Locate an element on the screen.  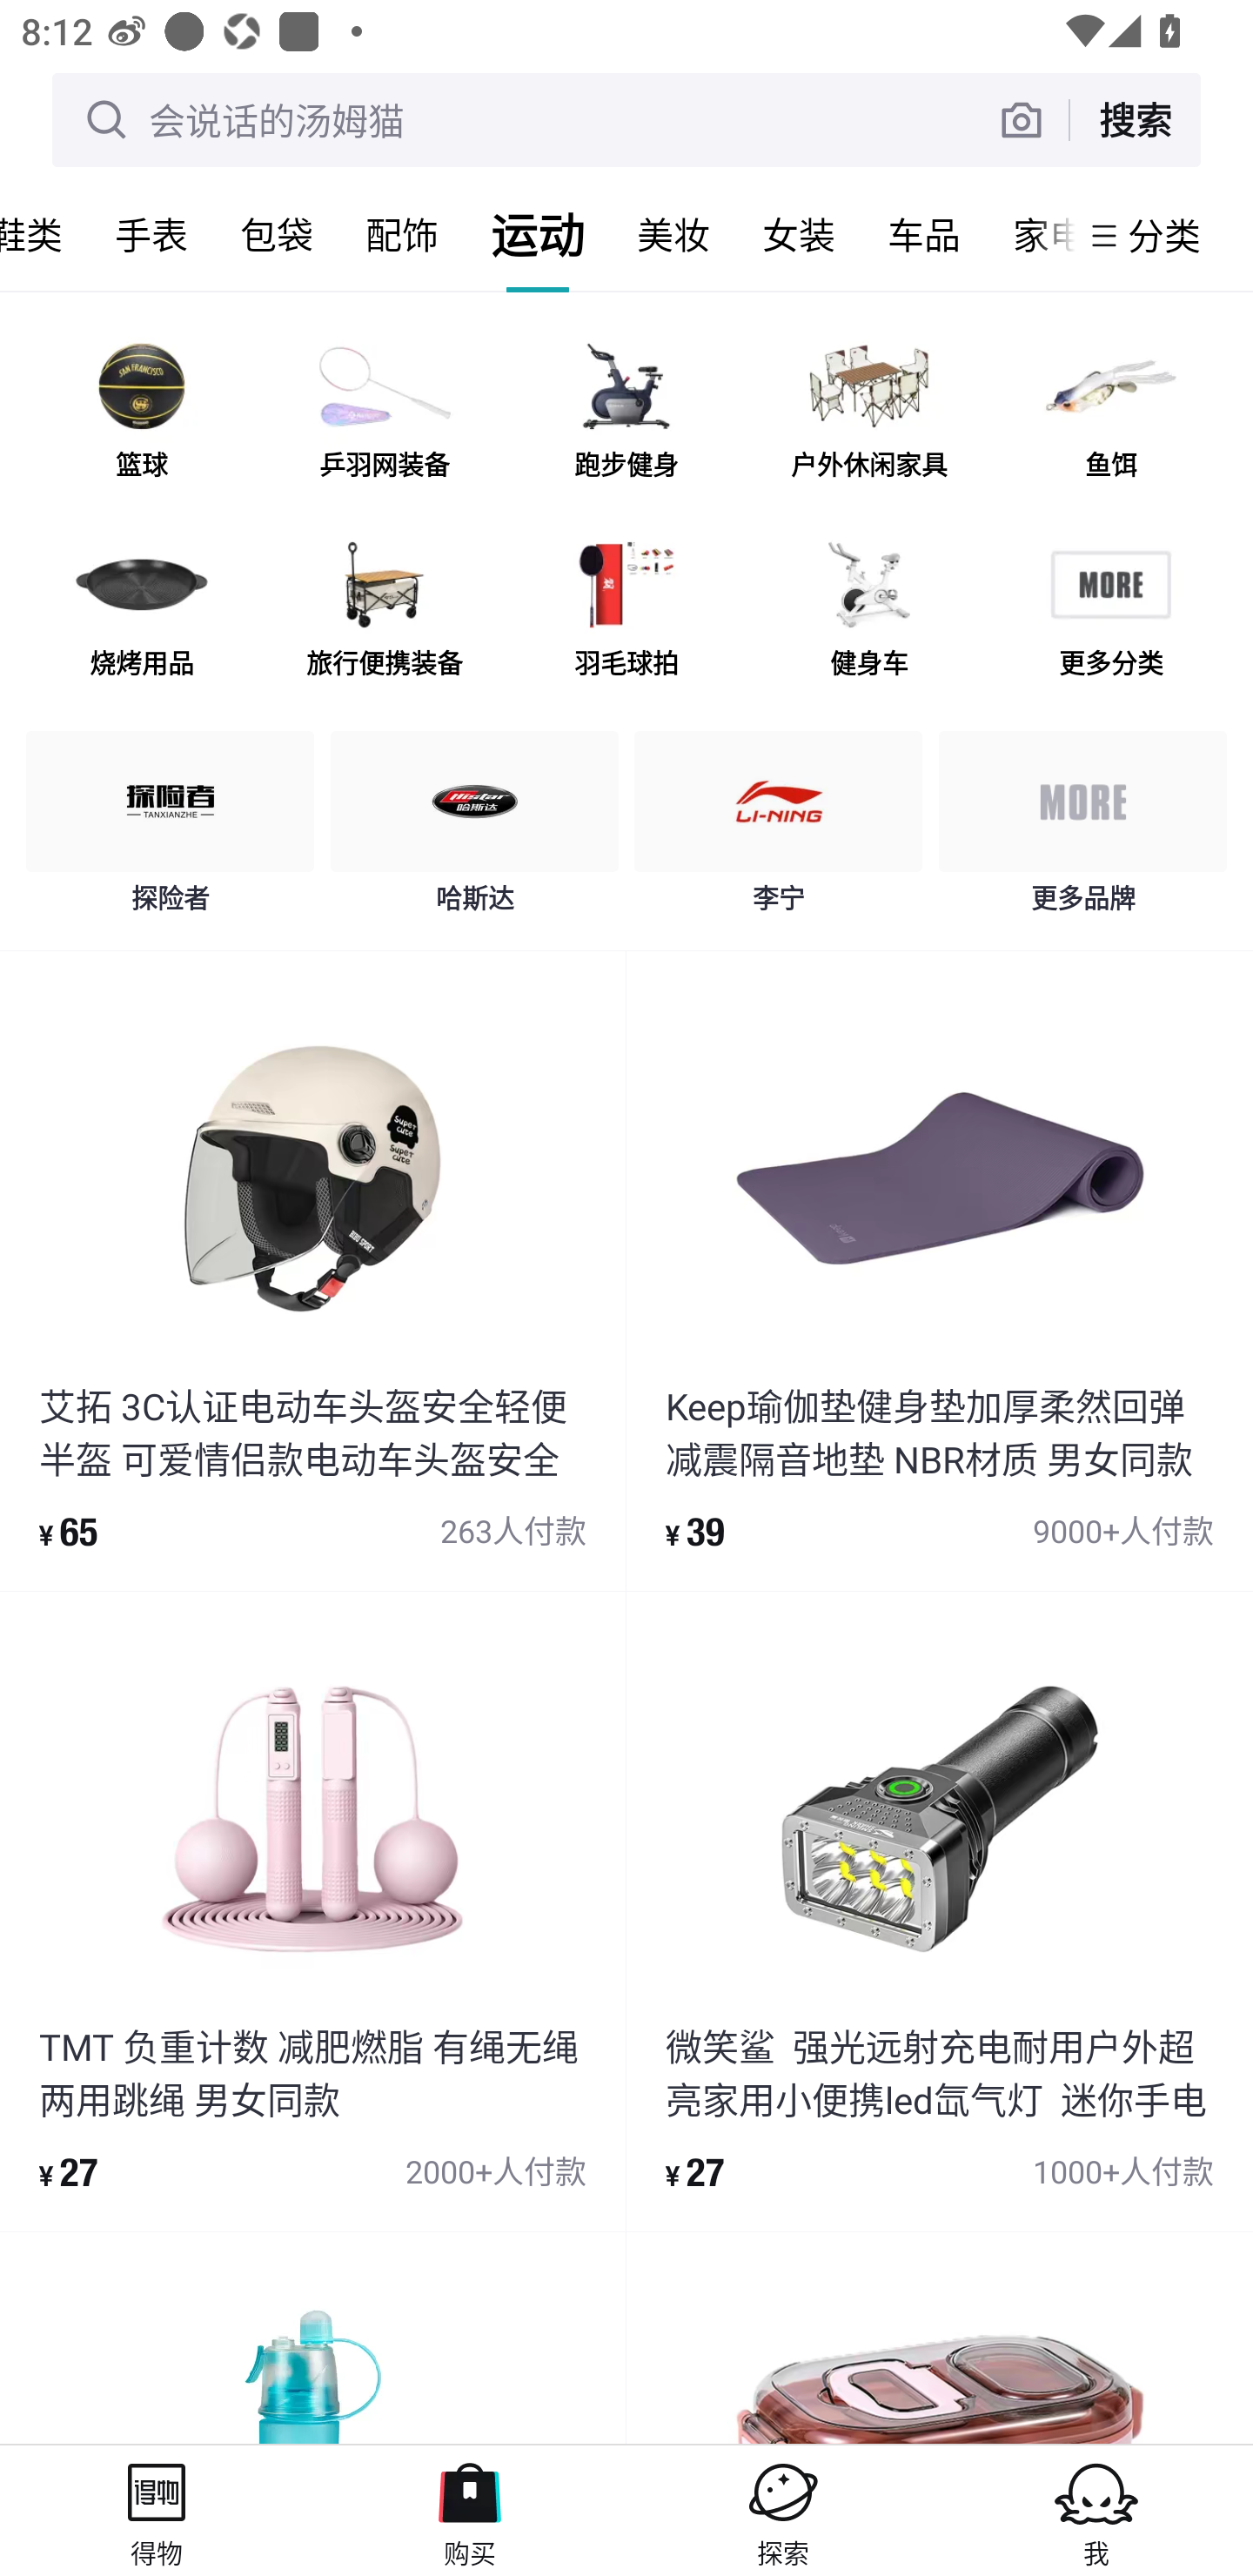
更多品牌 is located at coordinates (1082, 830).